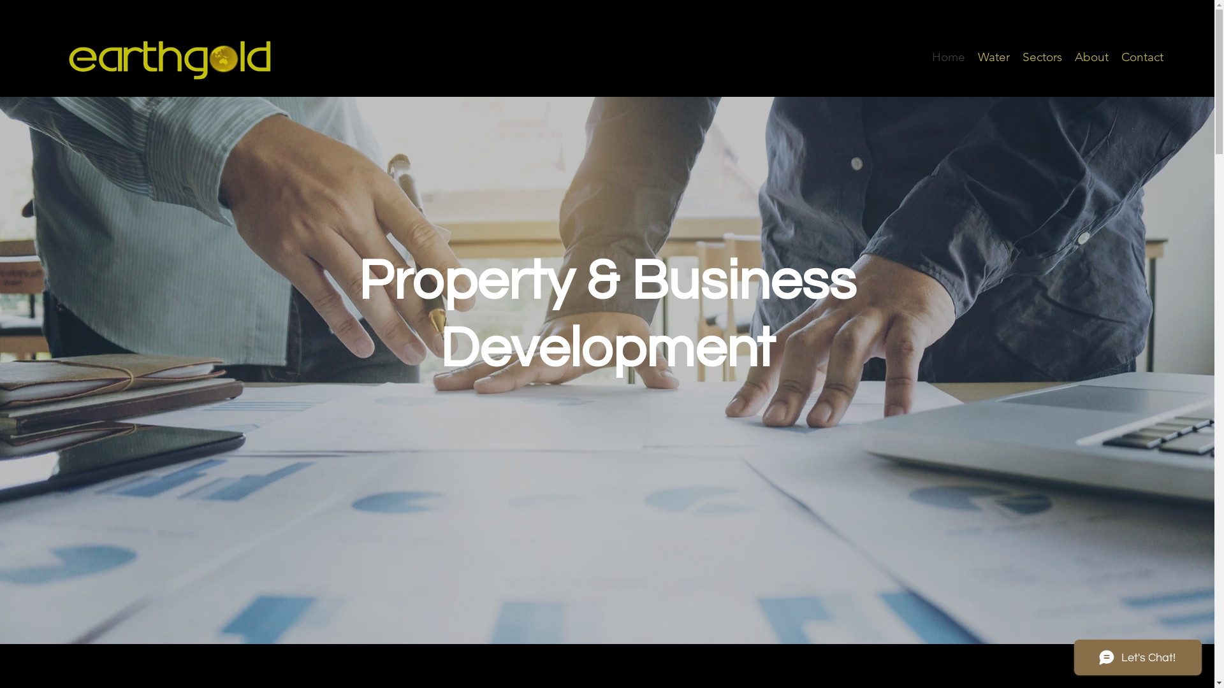  I want to click on Contact, so click(1142, 57).